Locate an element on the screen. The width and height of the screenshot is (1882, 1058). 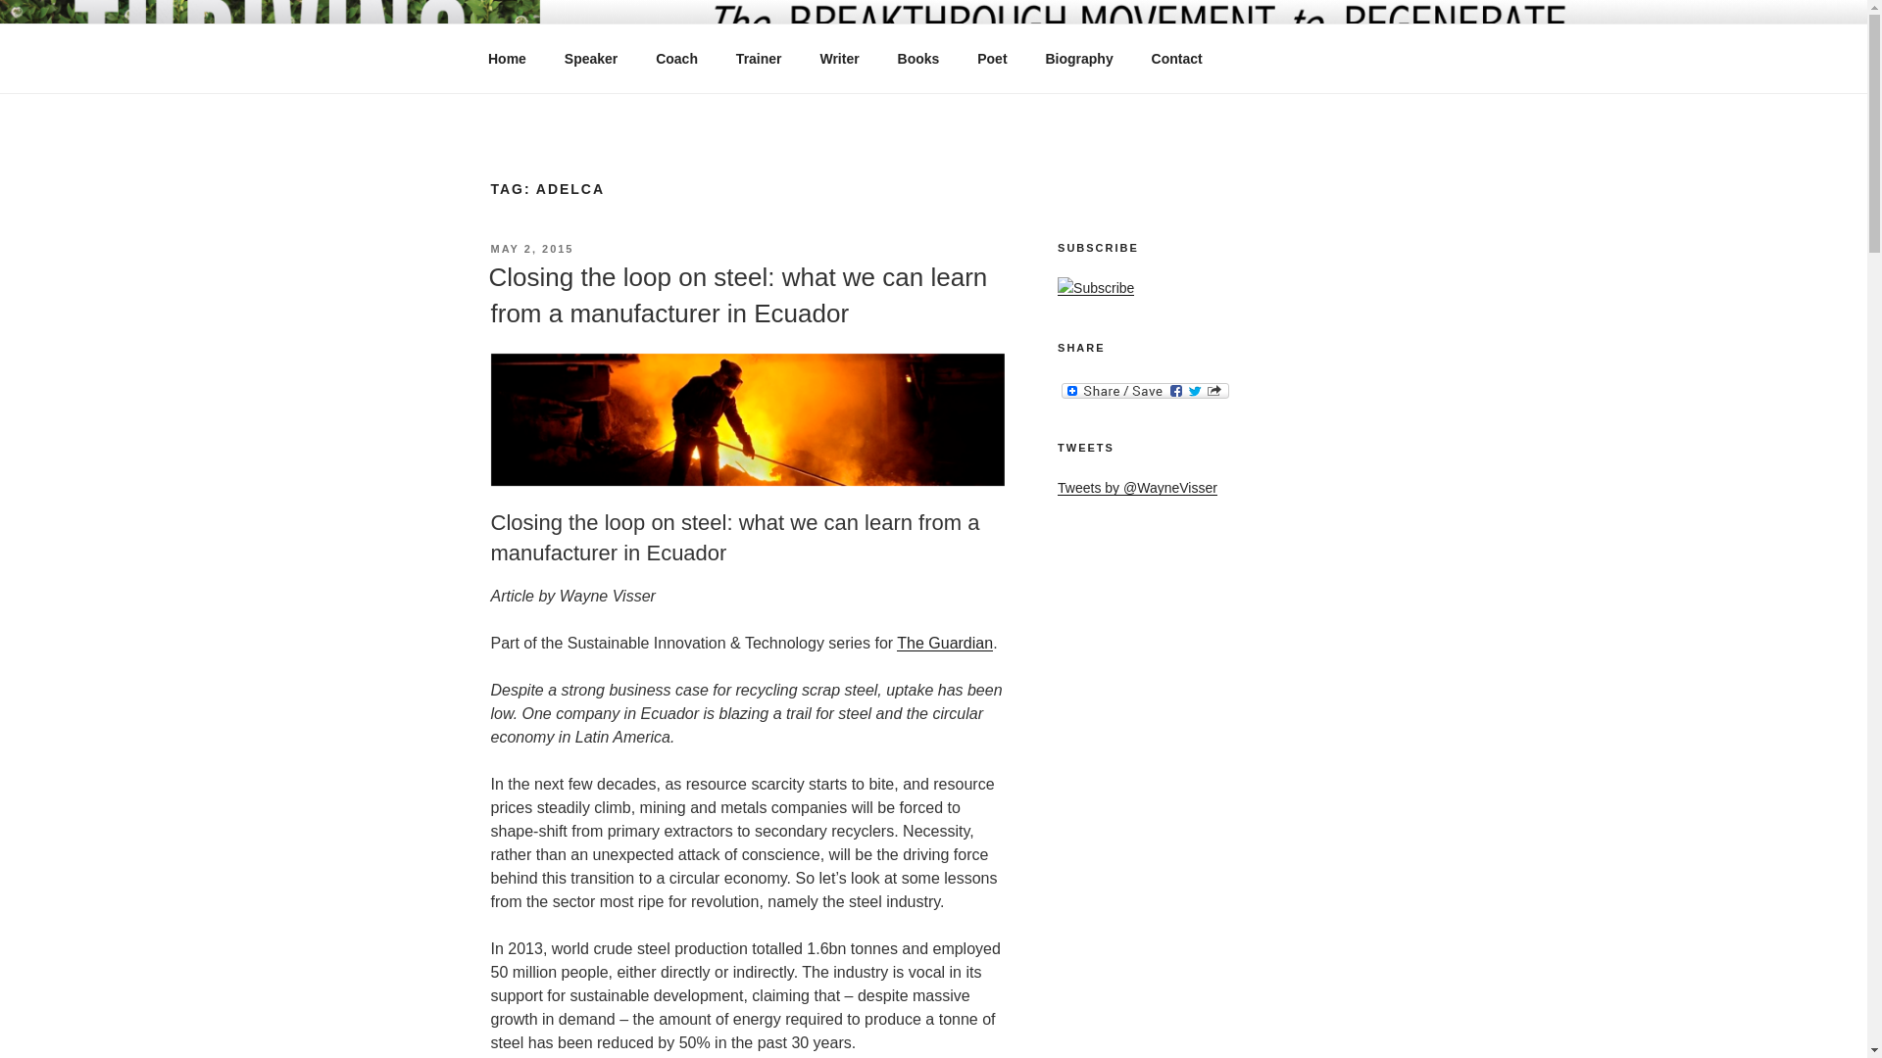
Home is located at coordinates (507, 59).